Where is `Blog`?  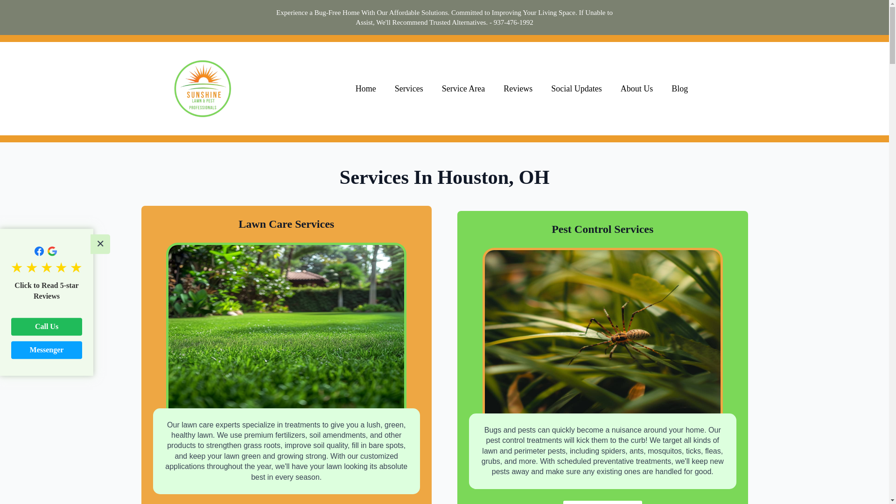 Blog is located at coordinates (679, 89).